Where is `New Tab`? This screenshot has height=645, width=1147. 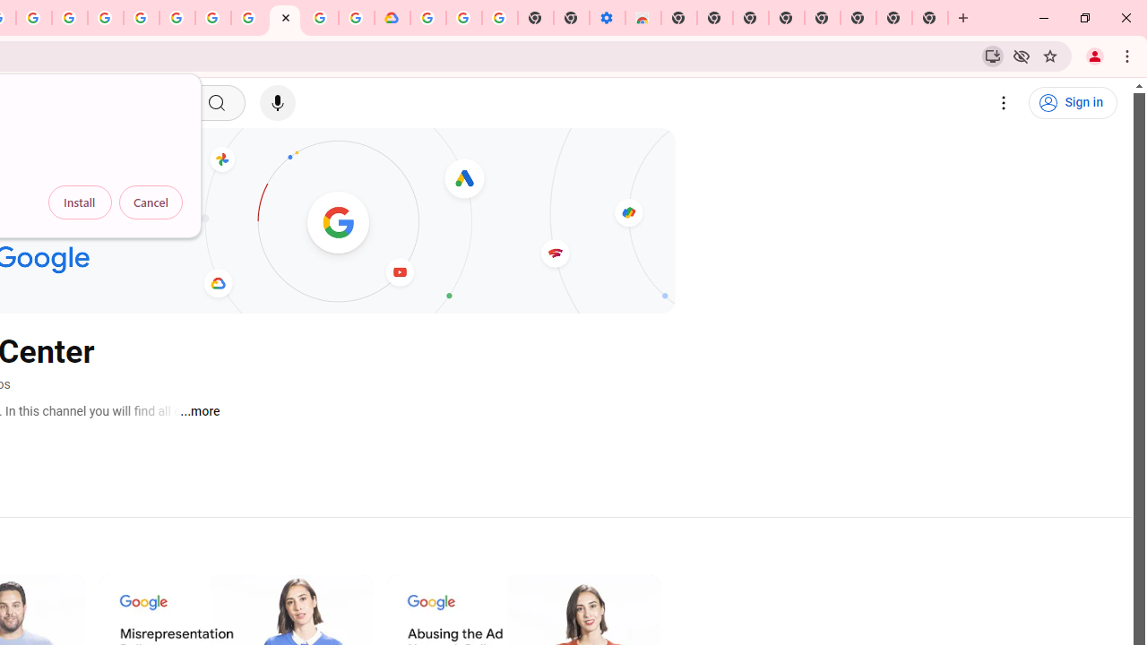 New Tab is located at coordinates (930, 18).